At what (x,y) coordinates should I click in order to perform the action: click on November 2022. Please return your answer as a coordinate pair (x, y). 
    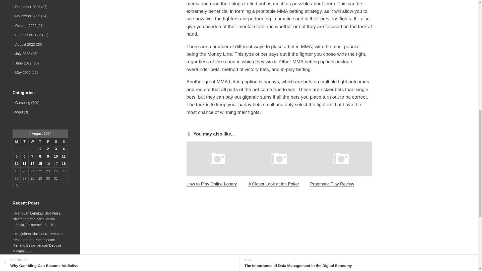
    Looking at the image, I should click on (26, 16).